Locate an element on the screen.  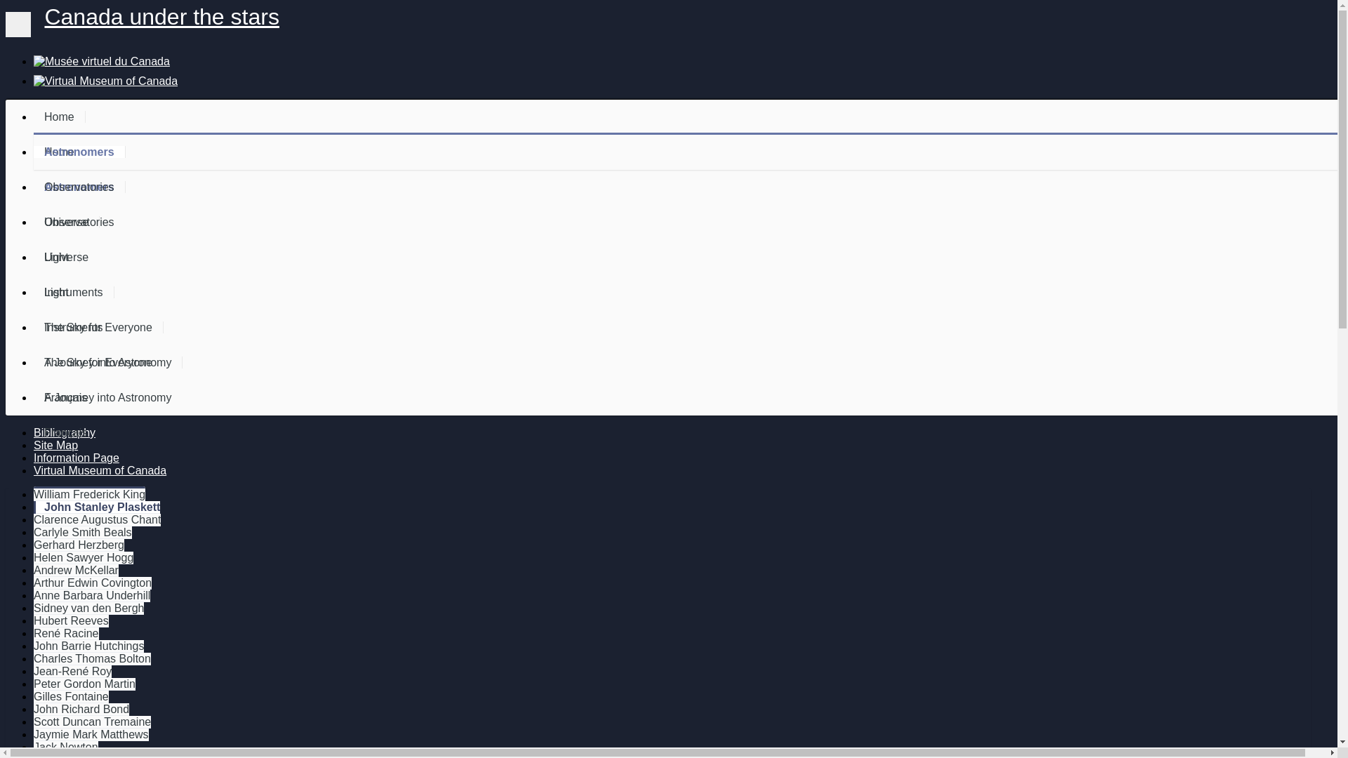
Universe is located at coordinates (67, 222).